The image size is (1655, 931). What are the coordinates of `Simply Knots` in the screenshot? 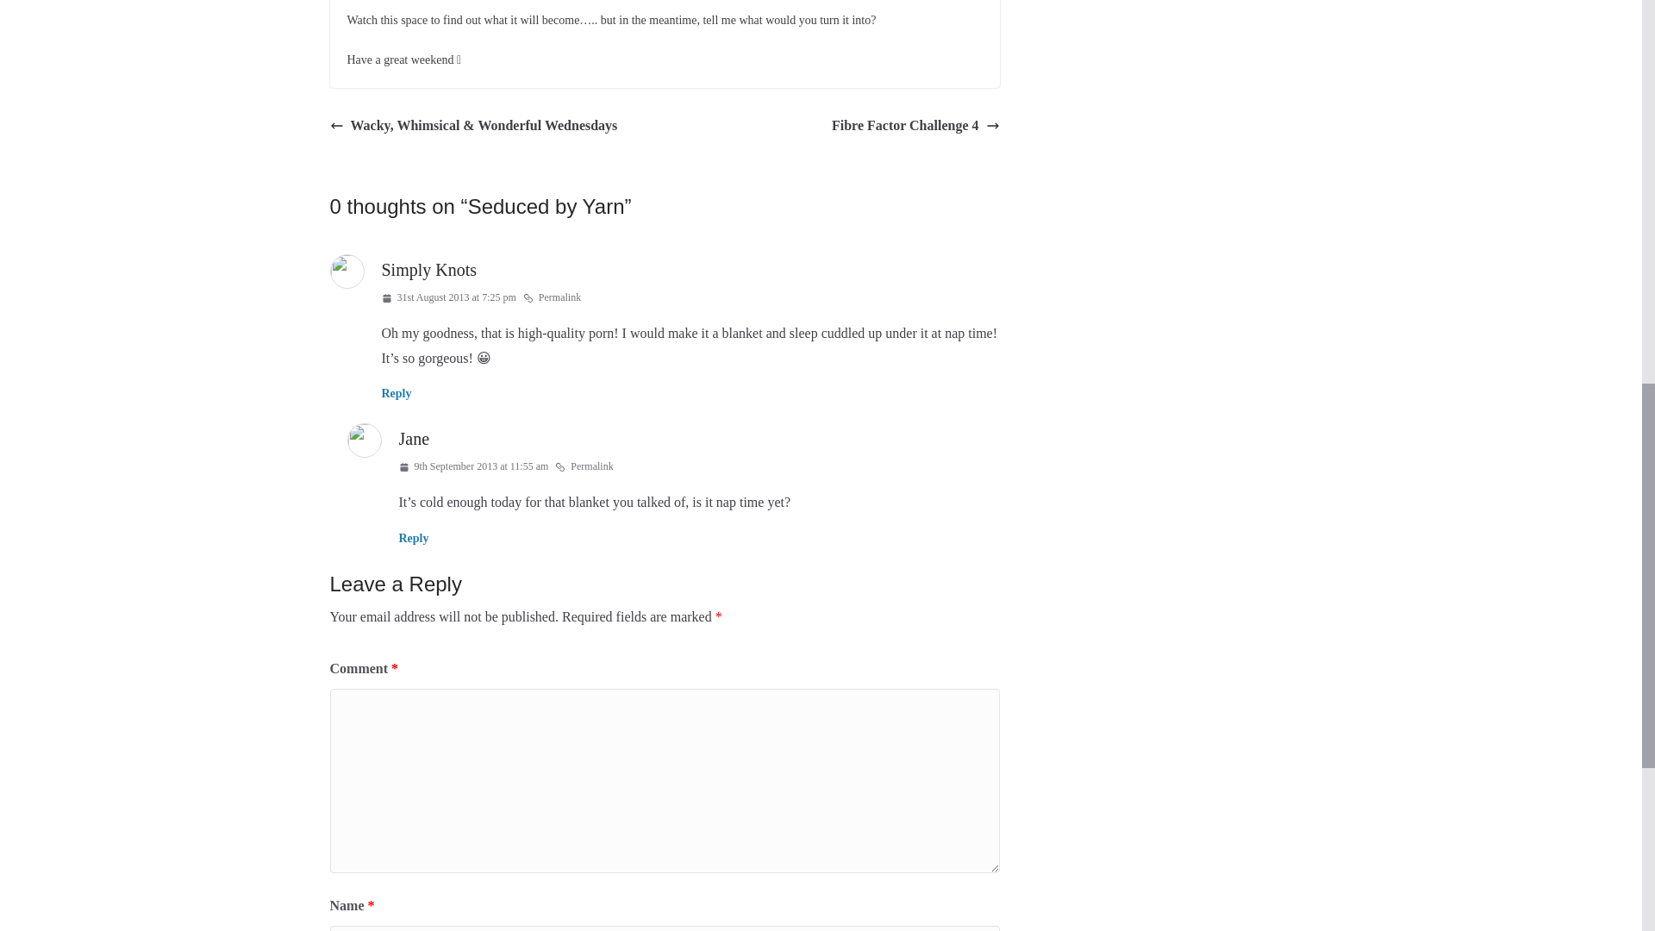 It's located at (428, 270).